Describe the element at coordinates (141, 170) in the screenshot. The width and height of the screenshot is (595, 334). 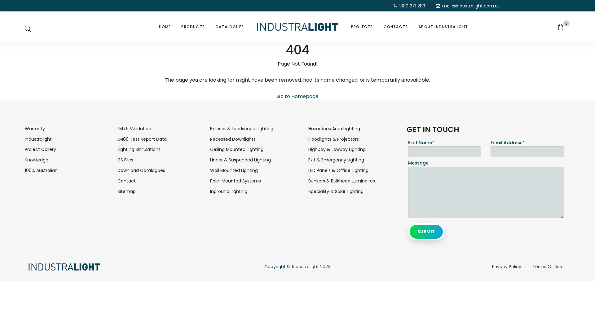
I see `Download Catalogues` at that location.